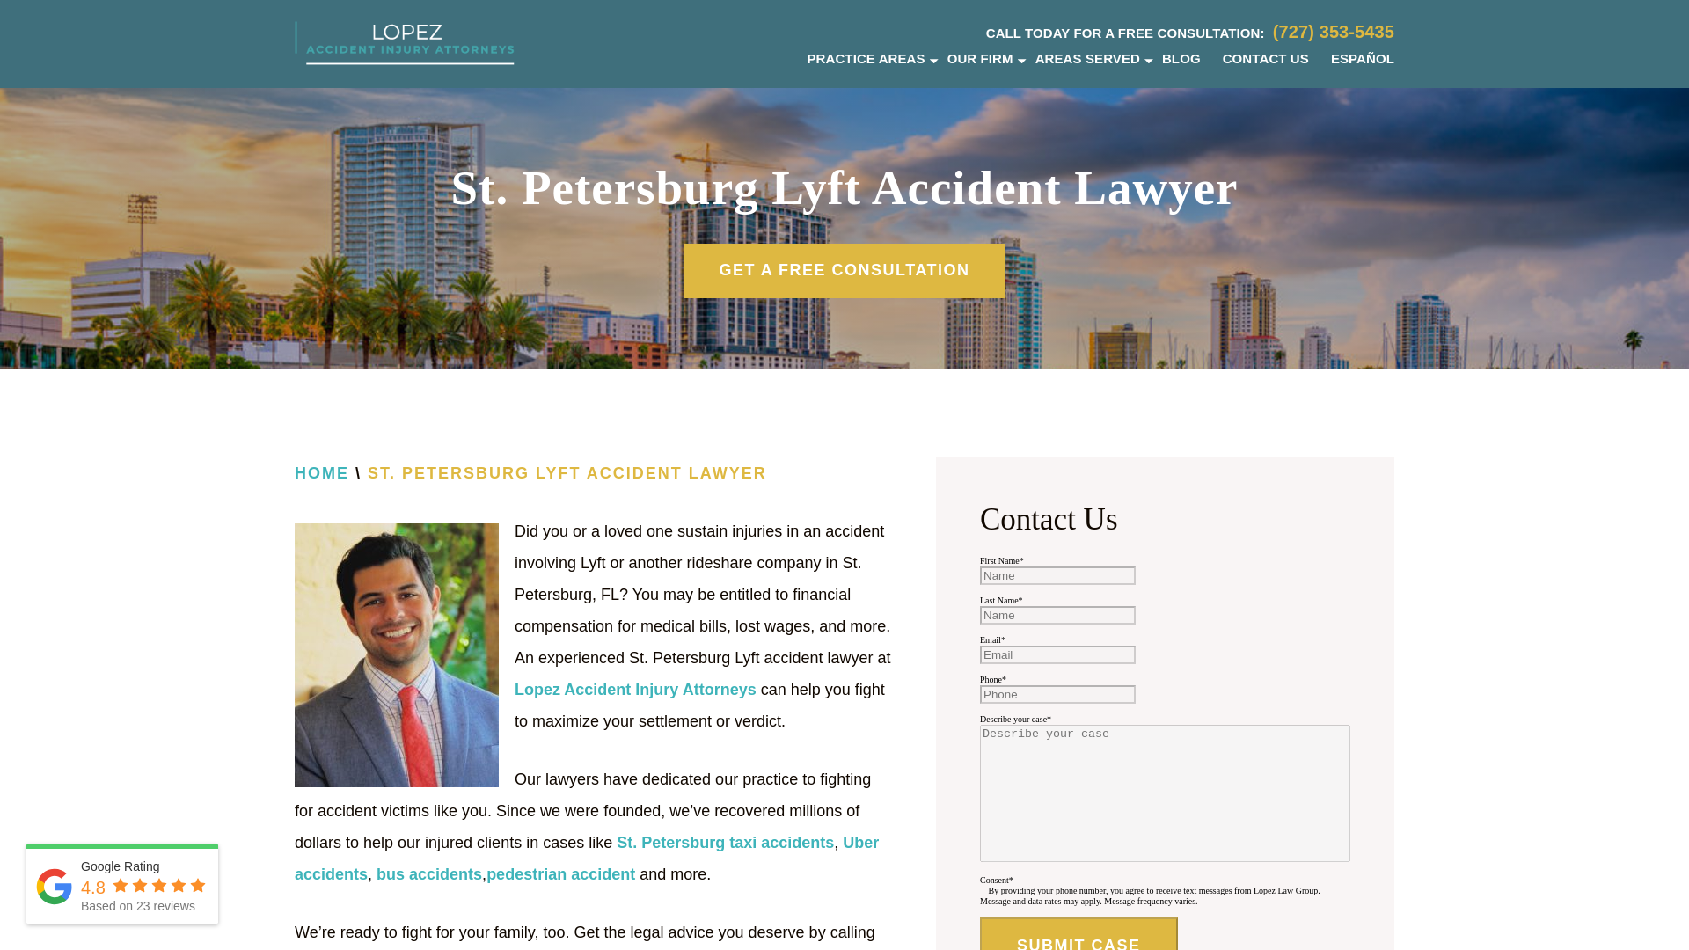 The image size is (1689, 950). I want to click on CONTACT US, so click(1266, 58).